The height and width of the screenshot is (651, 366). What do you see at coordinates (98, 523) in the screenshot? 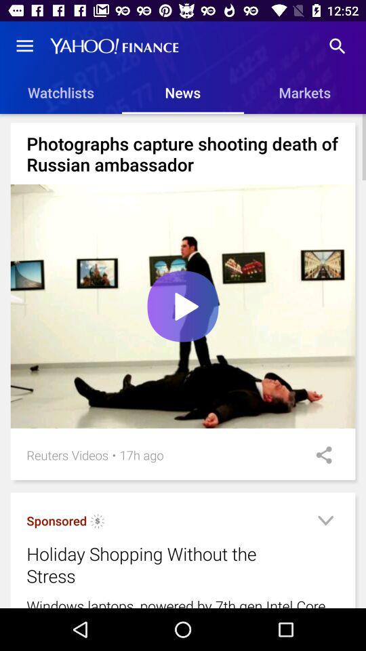
I see `tap the item to the right of sponsored item` at bounding box center [98, 523].